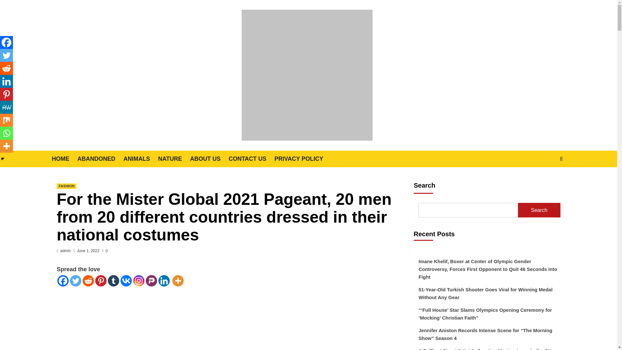 The image size is (622, 350). Describe the element at coordinates (303, 159) in the screenshot. I see `PRIVACY POLICY` at that location.